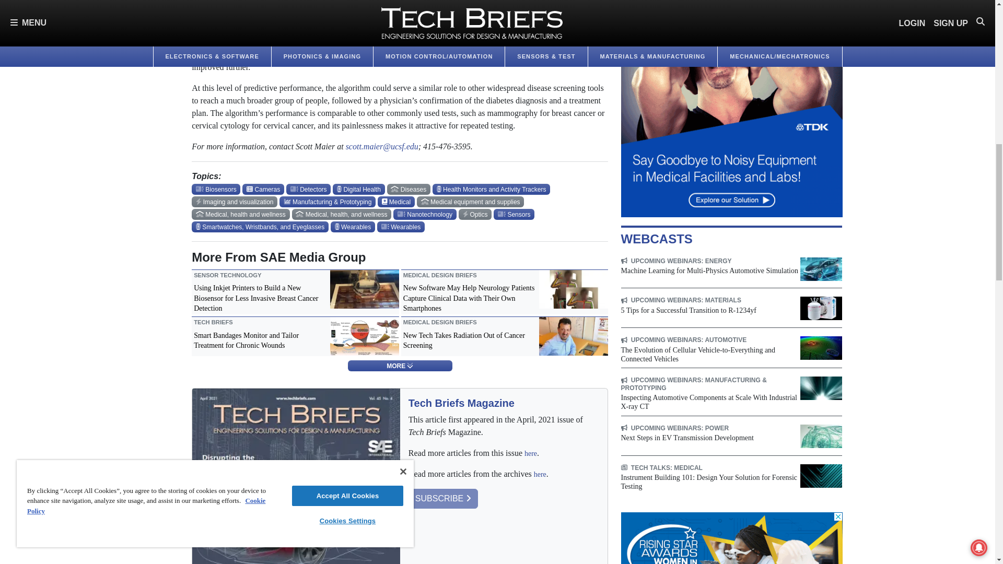  Describe the element at coordinates (731, 109) in the screenshot. I see `3rd party ad content` at that location.